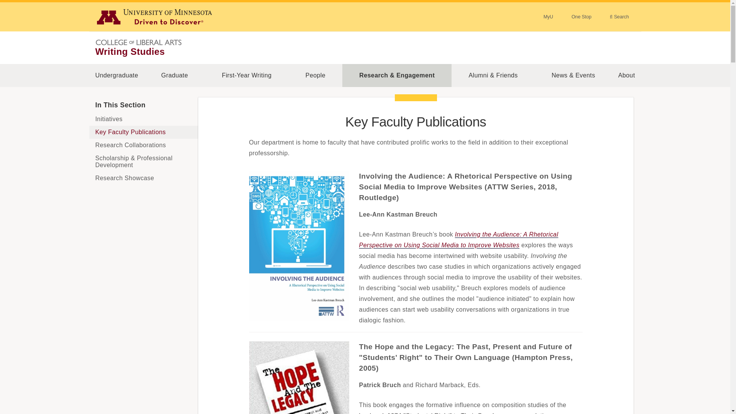 Image resolution: width=736 pixels, height=414 pixels. I want to click on Graduate, so click(174, 75).